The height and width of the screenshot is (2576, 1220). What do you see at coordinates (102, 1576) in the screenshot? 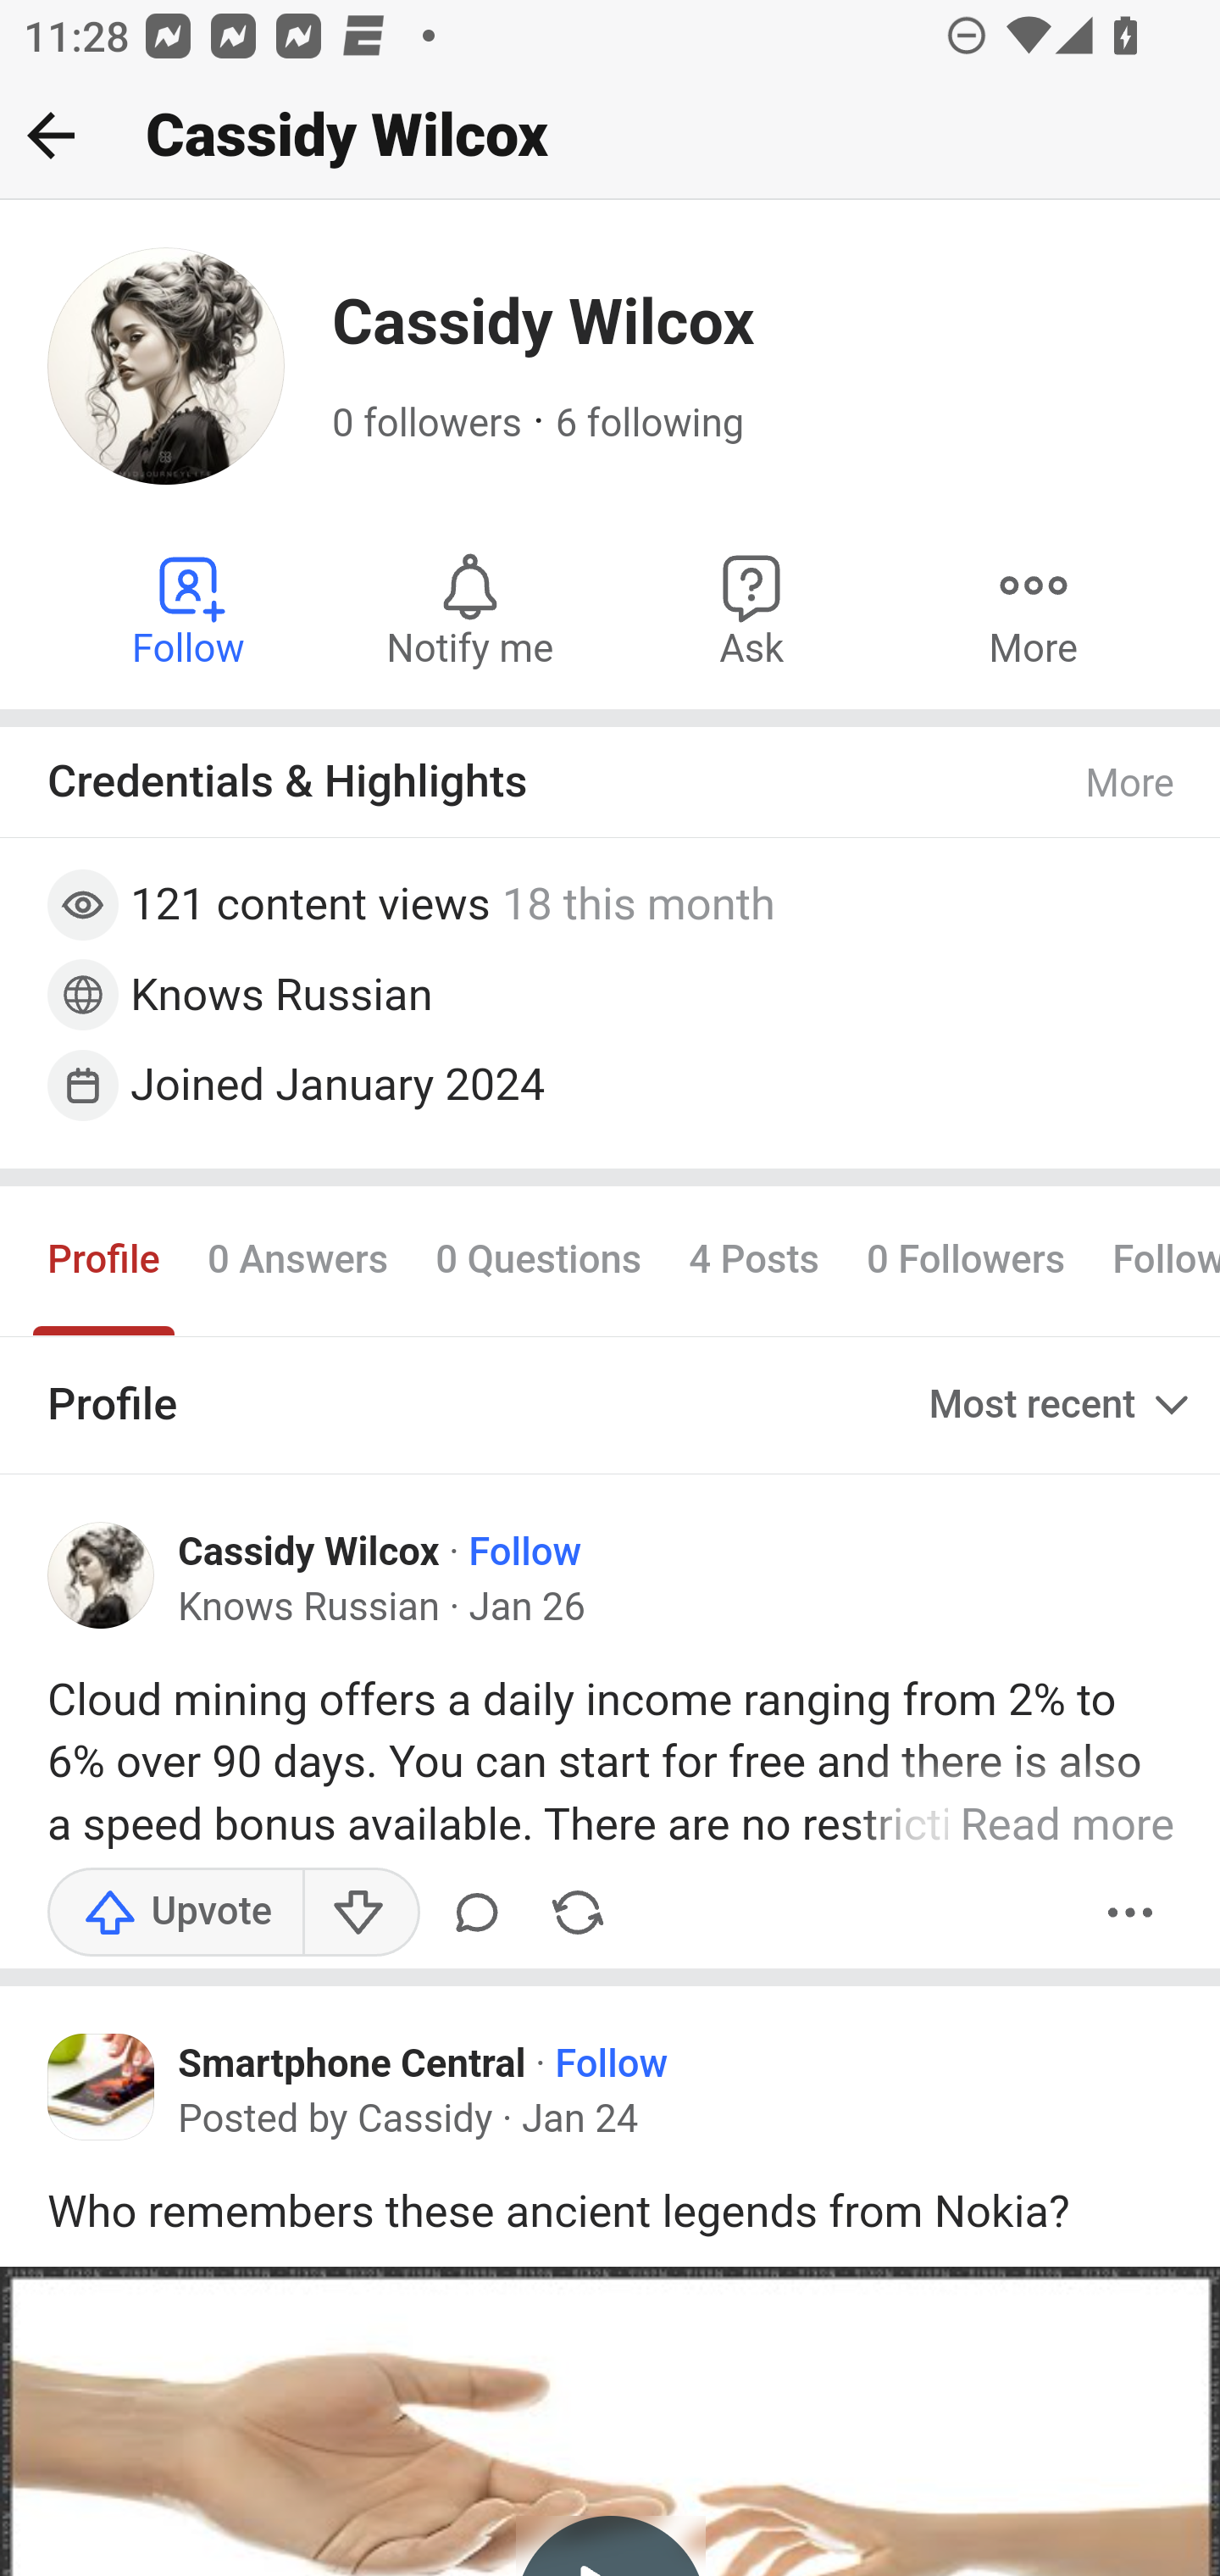
I see `Profile photo for Cassidy Wilcox` at bounding box center [102, 1576].